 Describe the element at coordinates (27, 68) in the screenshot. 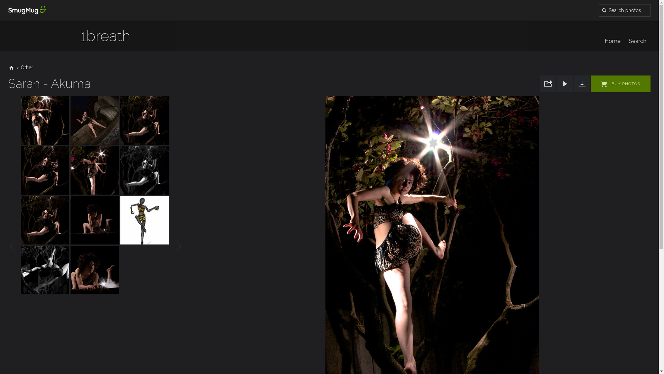

I see `Other` at that location.